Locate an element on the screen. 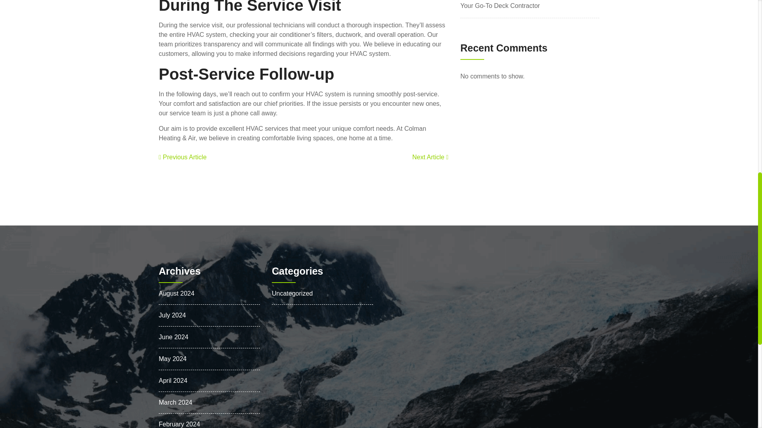 The height and width of the screenshot is (428, 762). March 2024 is located at coordinates (175, 402).